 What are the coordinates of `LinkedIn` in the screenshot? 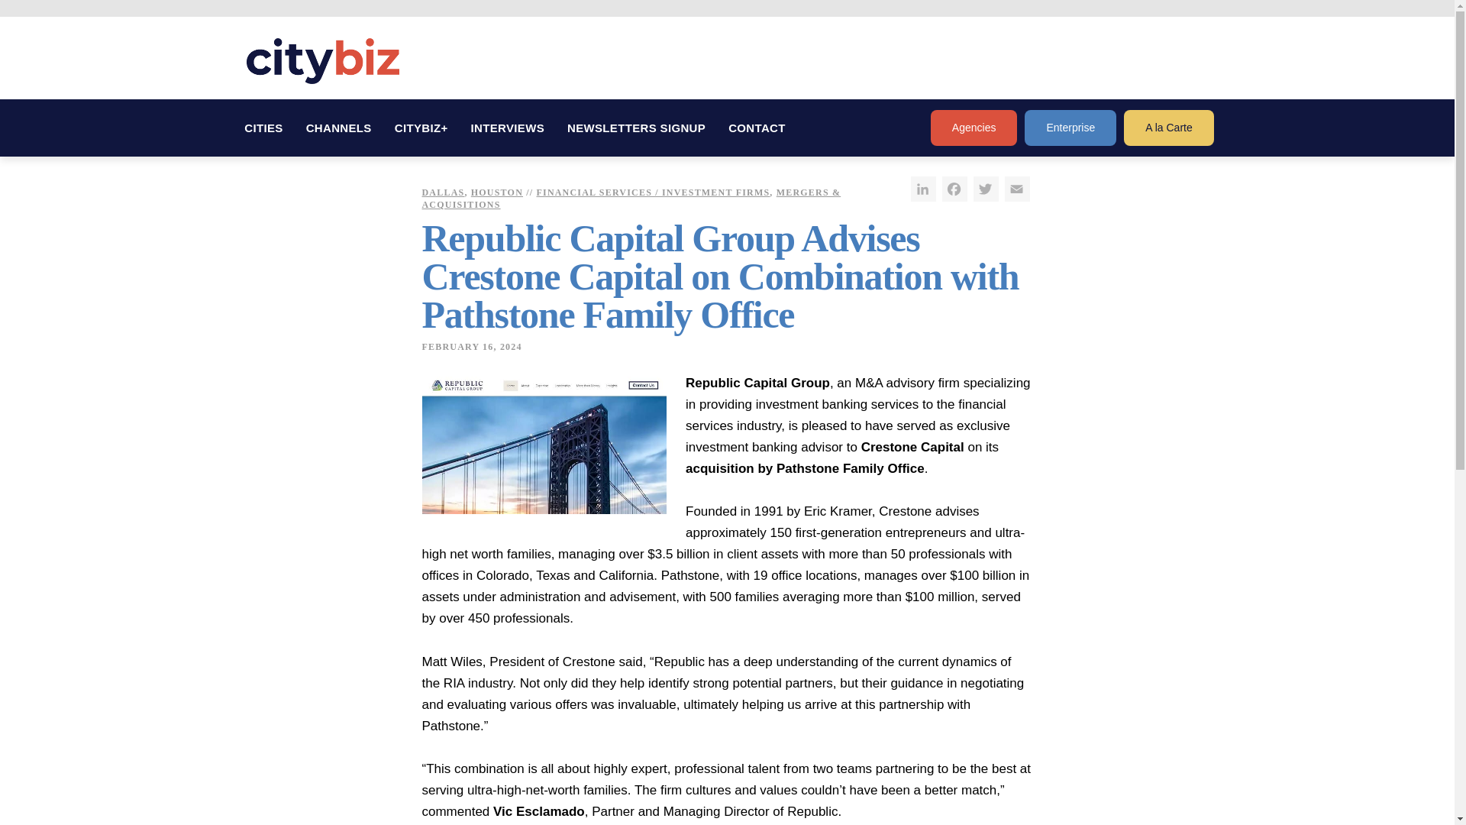 It's located at (922, 189).